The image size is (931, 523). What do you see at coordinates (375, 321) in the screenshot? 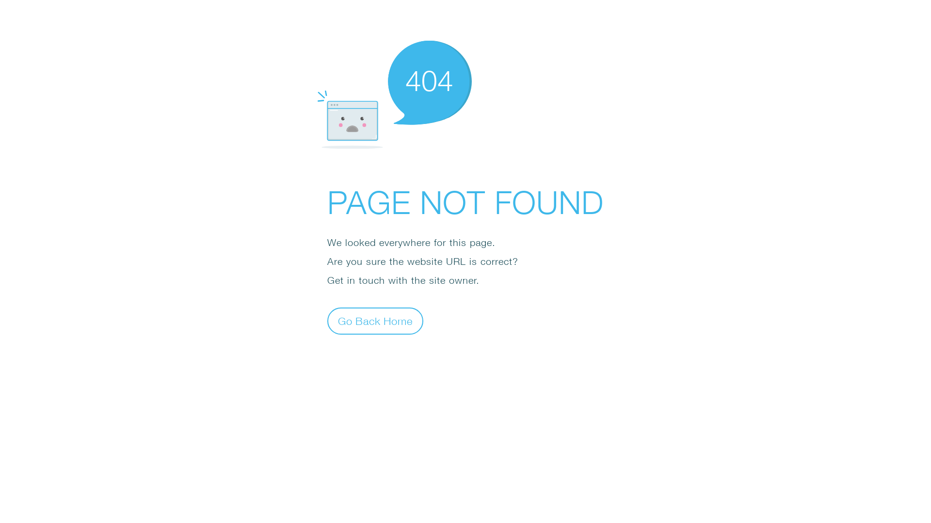
I see `Go Back Home` at bounding box center [375, 321].